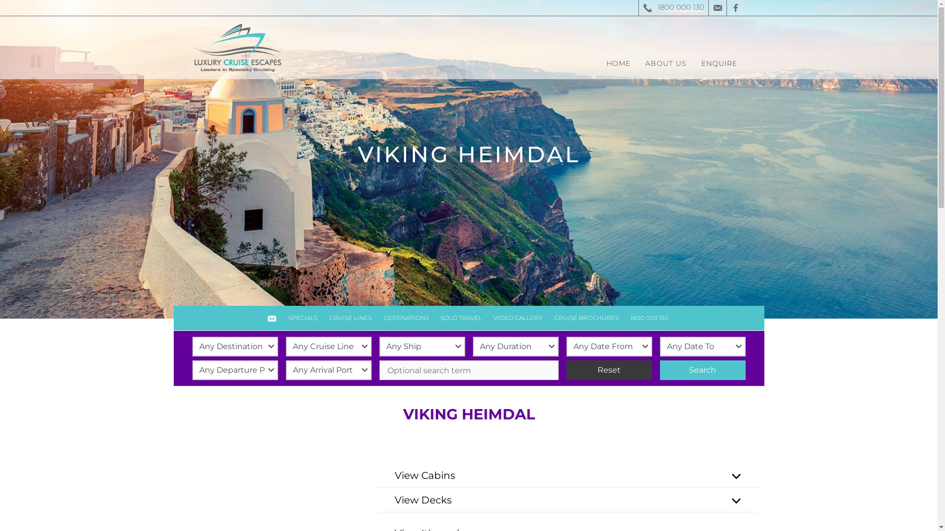  I want to click on 1800 000 130, so click(651, 318).